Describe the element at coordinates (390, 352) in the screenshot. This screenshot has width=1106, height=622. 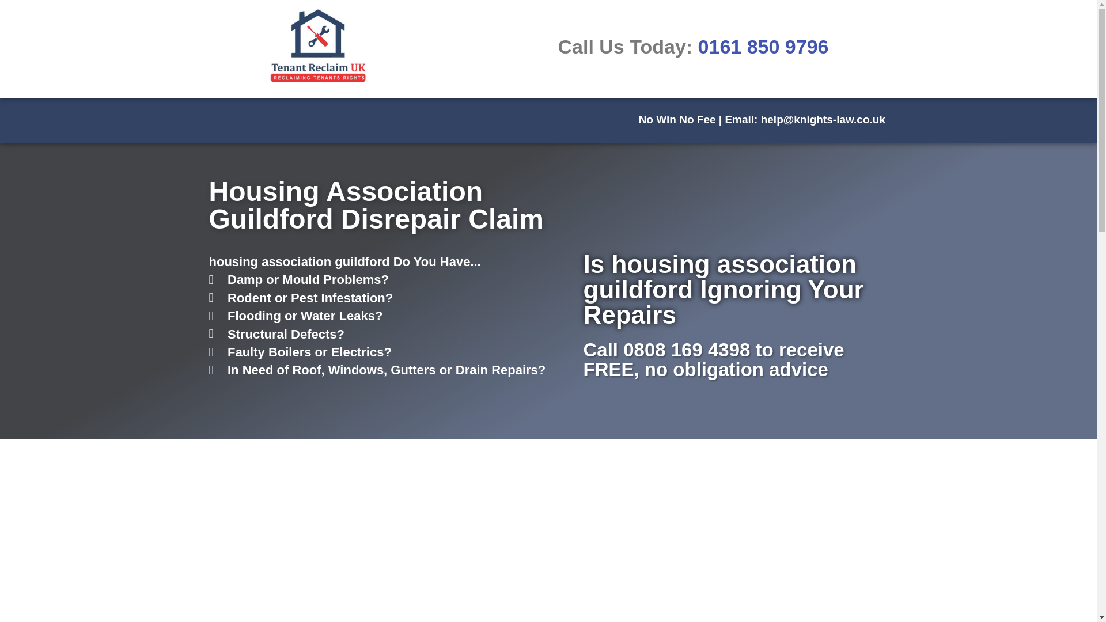
I see `Faulty Boilers or Electrics?` at that location.